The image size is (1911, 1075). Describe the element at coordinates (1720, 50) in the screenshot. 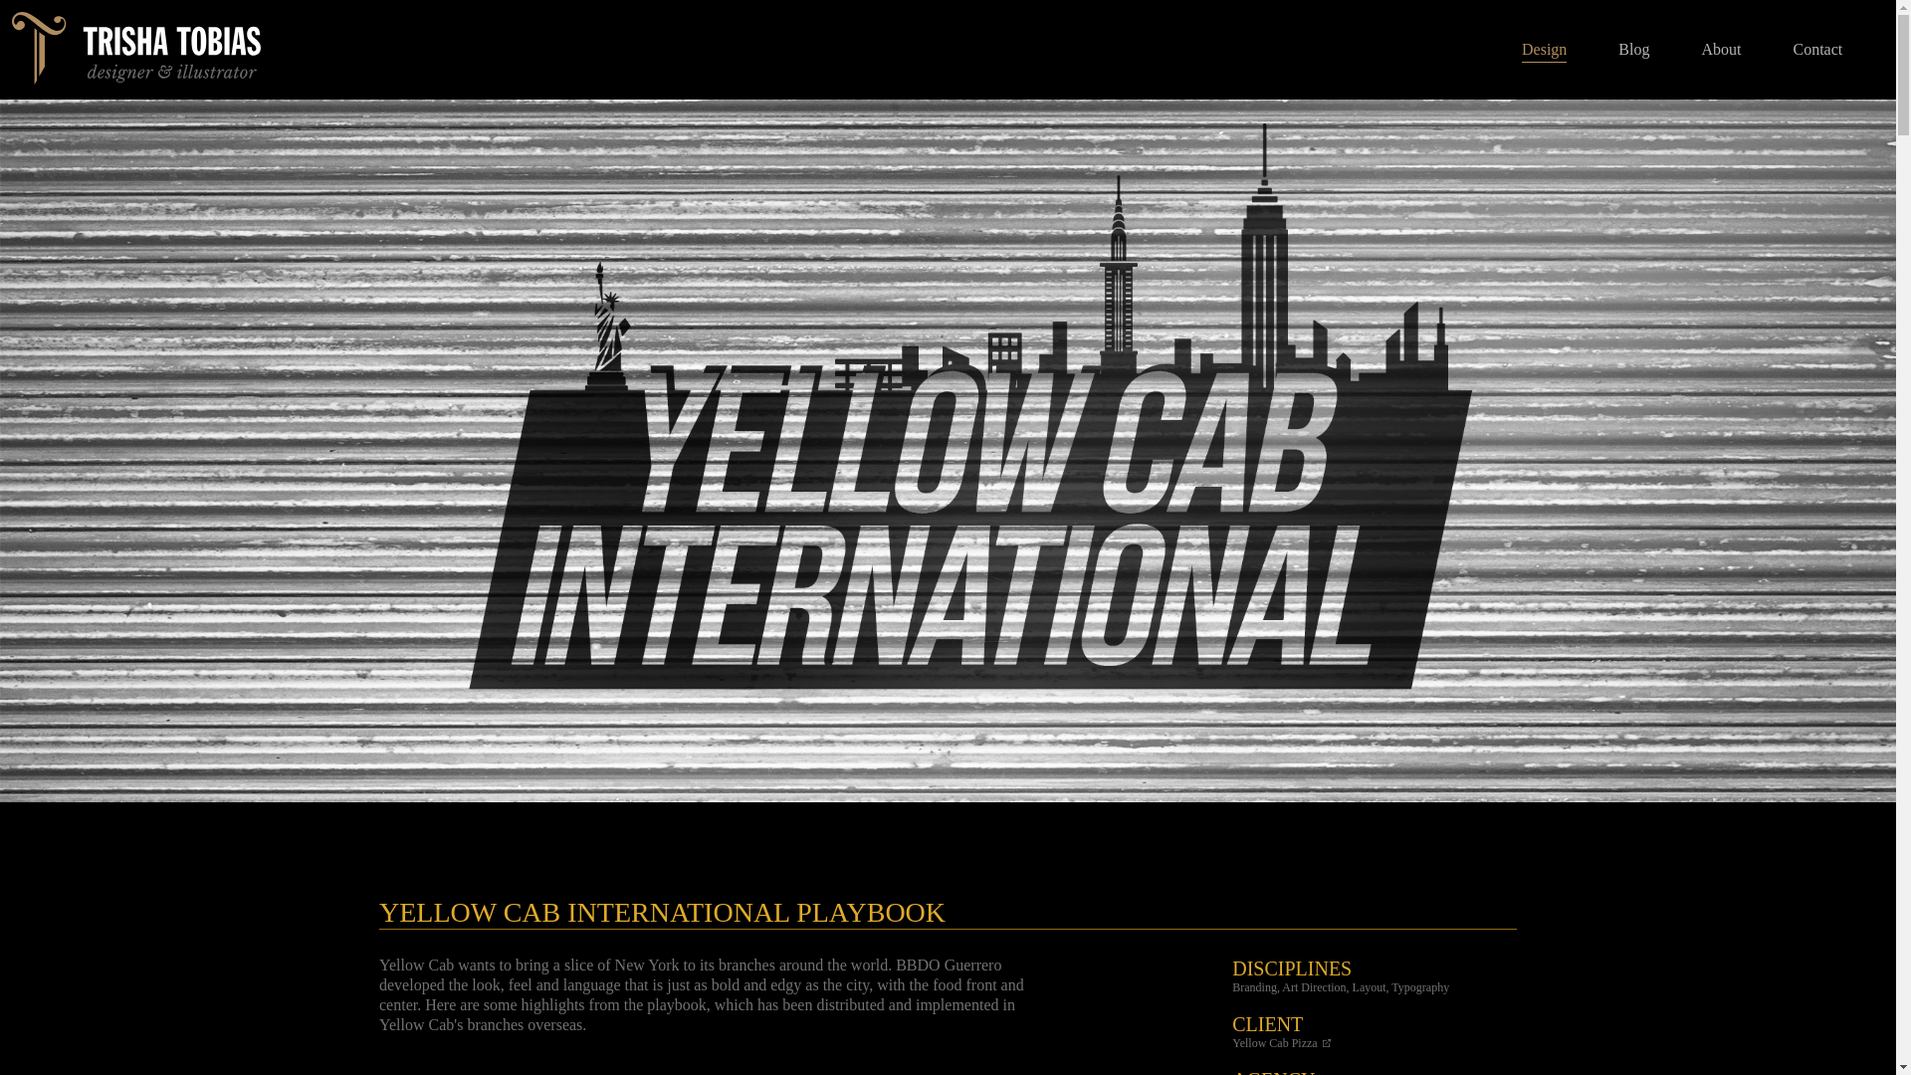

I see `About` at that location.